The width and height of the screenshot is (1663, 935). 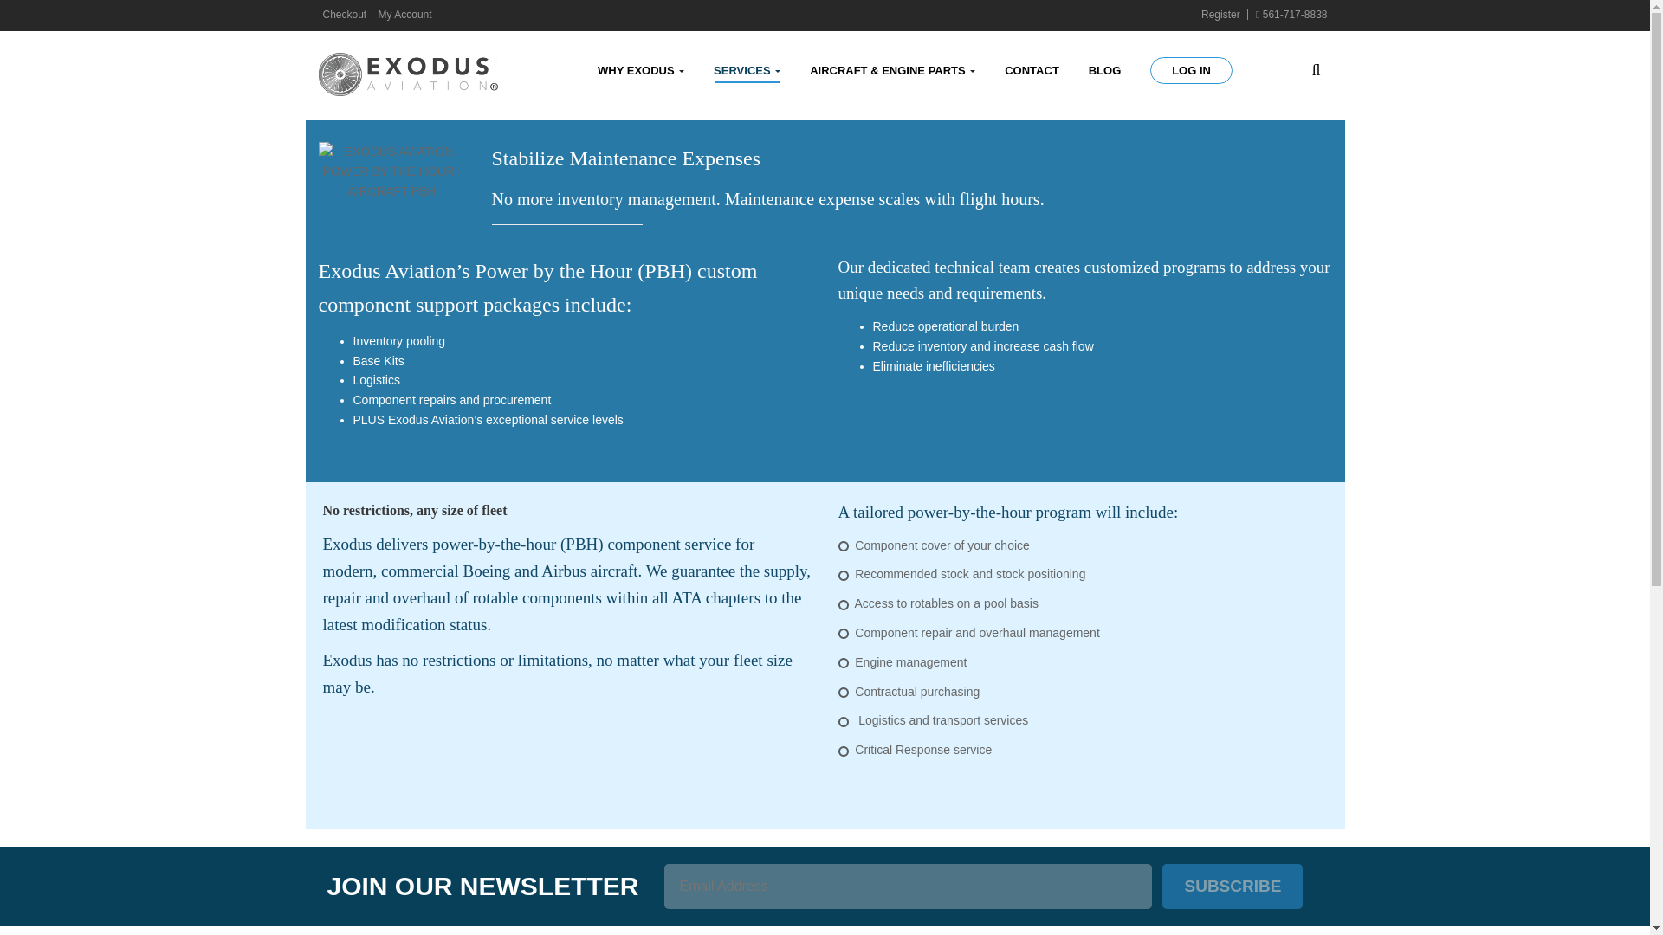 What do you see at coordinates (395, 23) in the screenshot?
I see `SERVICES` at bounding box center [395, 23].